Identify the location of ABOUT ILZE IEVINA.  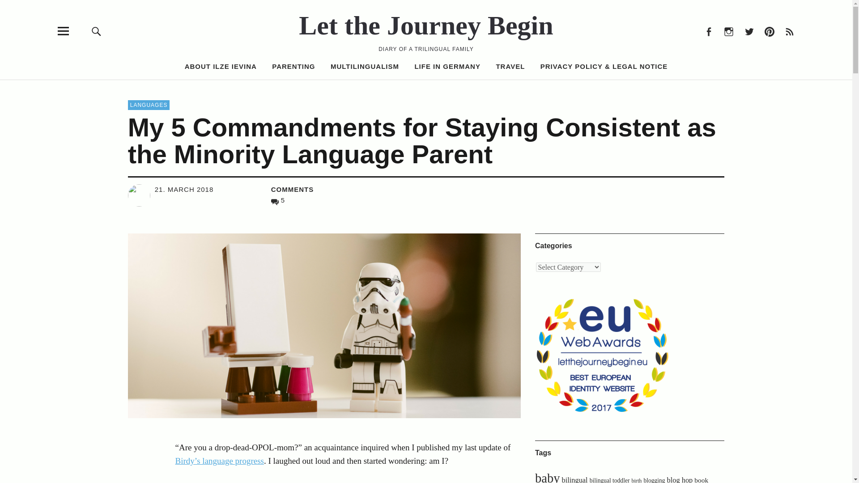
(221, 66).